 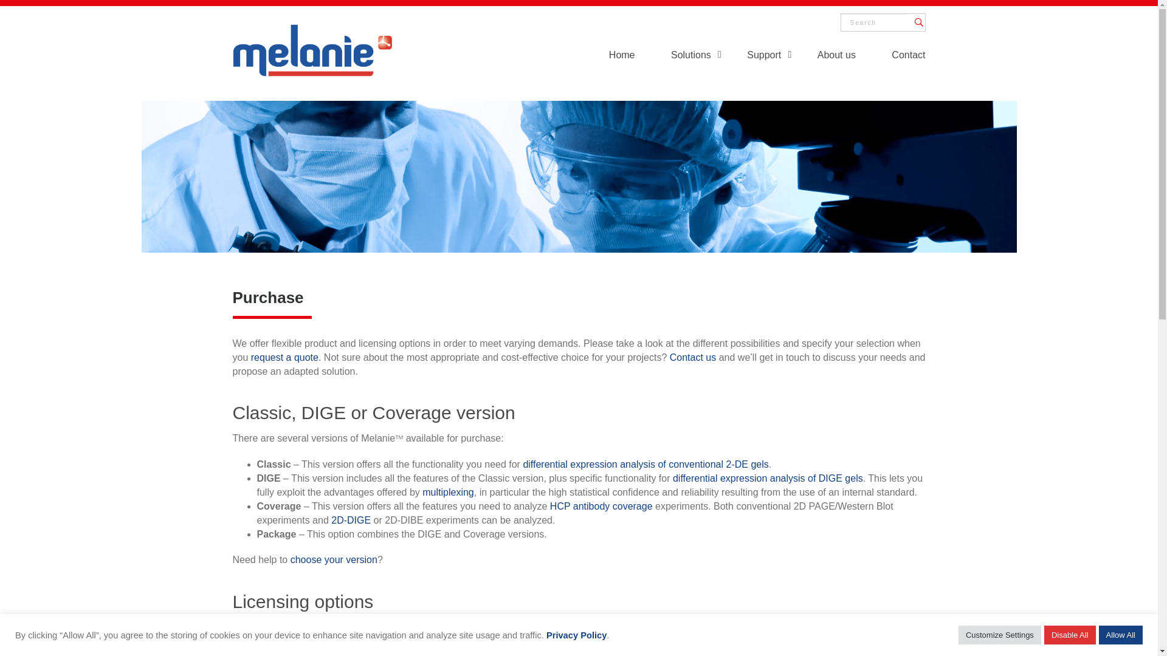 I want to click on Contact, so click(x=908, y=57).